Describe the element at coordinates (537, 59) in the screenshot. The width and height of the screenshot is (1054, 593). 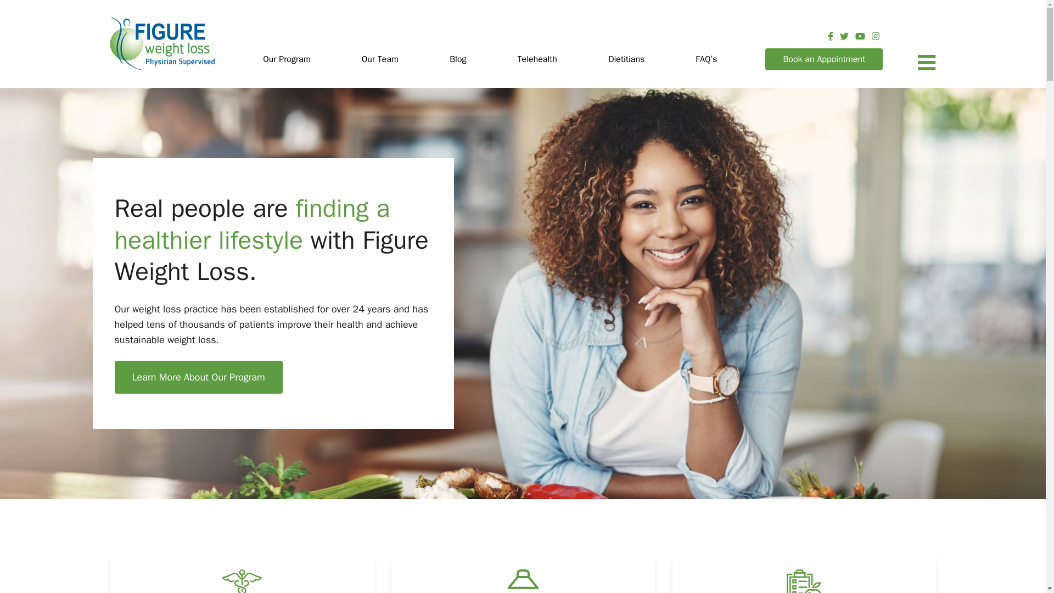
I see `Telehealth` at that location.